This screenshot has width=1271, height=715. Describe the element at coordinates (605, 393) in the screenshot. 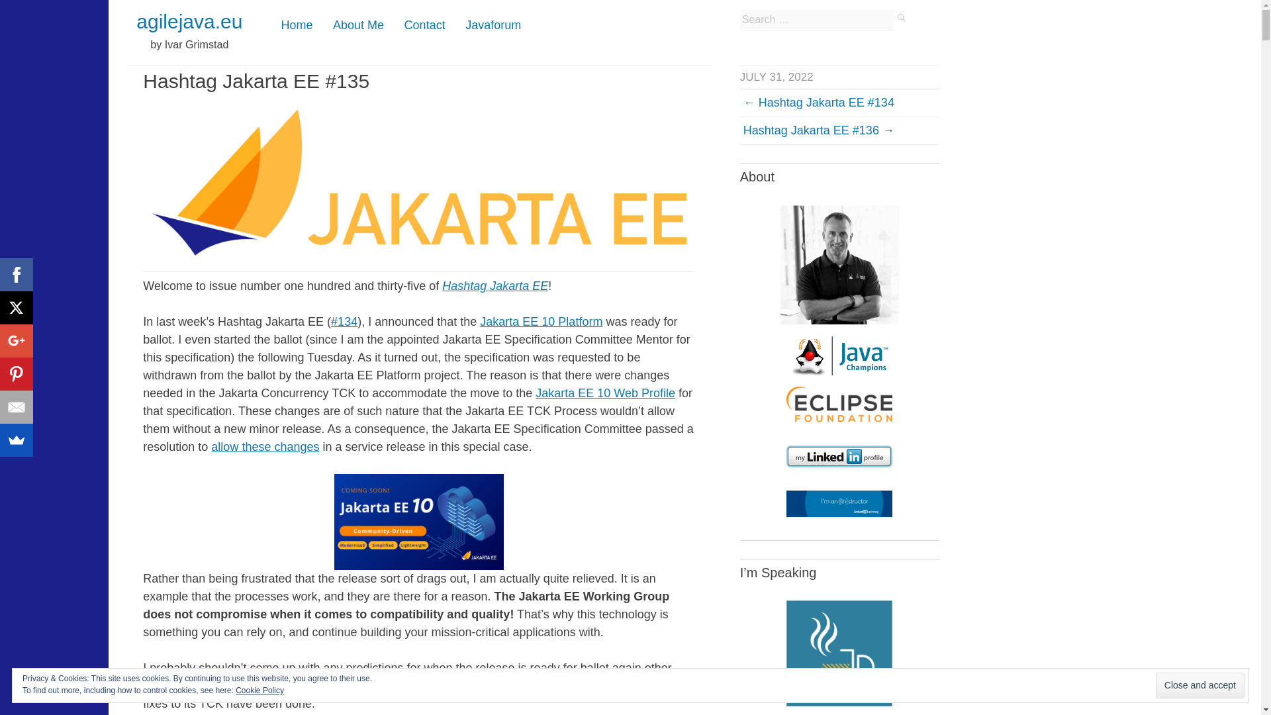

I see `Jakarta EE 10 Web Profile` at that location.